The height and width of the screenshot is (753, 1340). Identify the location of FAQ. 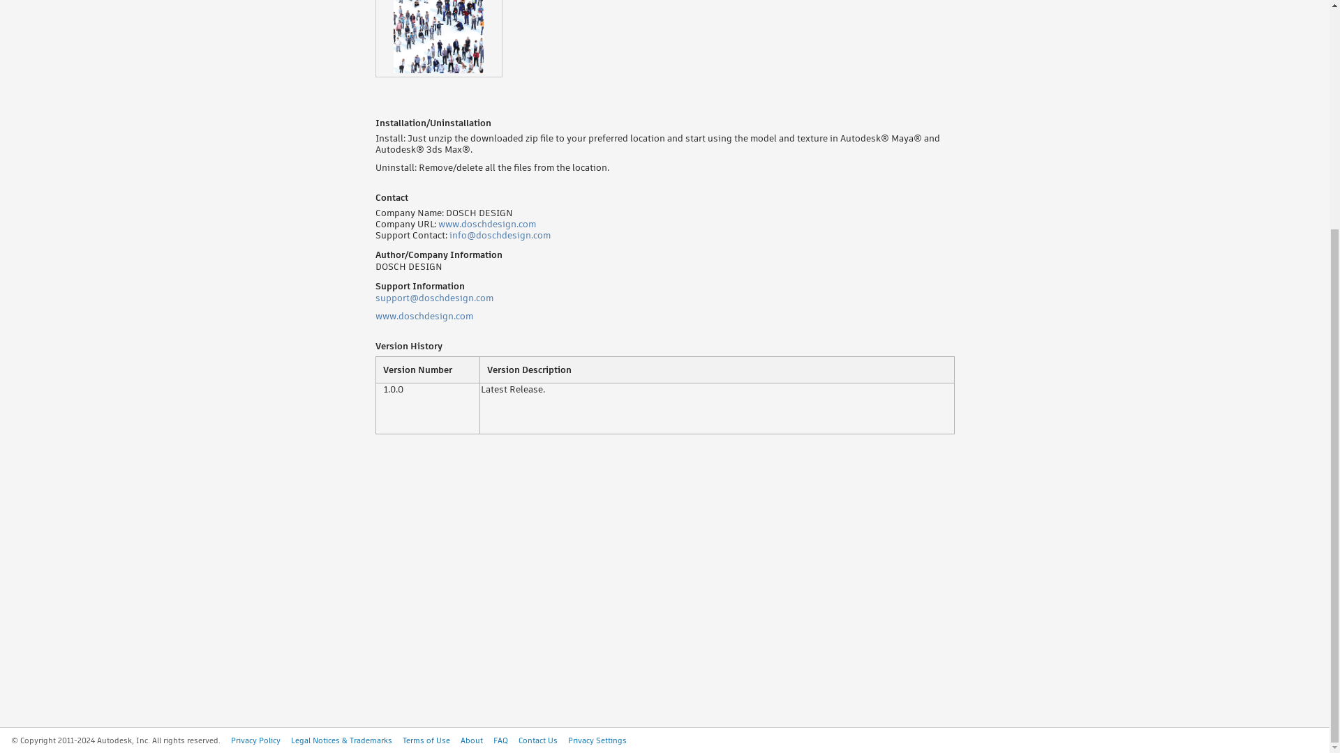
(500, 740).